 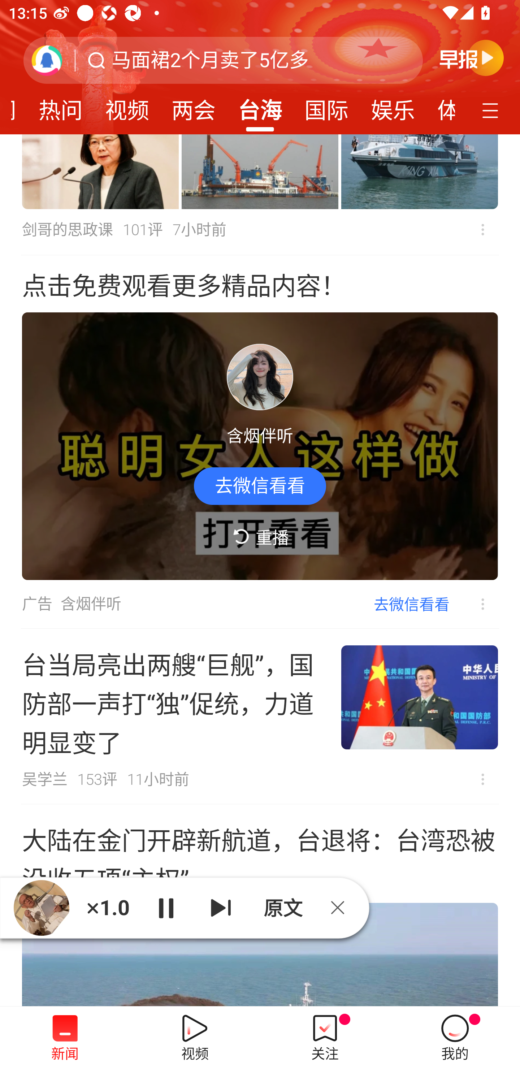 I want to click on 原文, so click(x=282, y=908).